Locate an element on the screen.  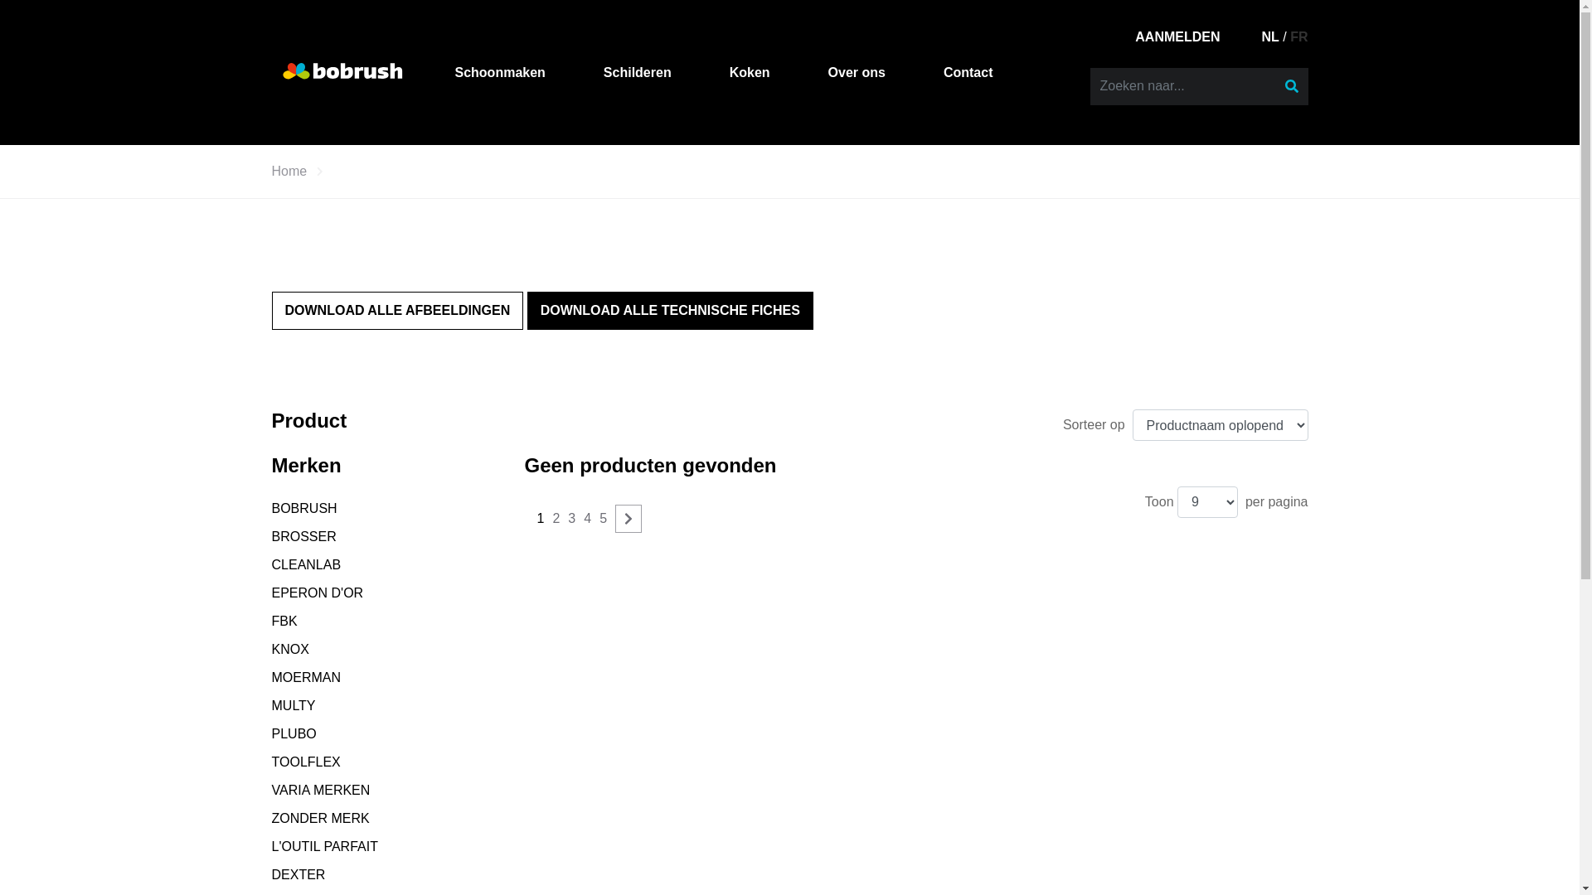
MOERMAN is located at coordinates (307, 678).